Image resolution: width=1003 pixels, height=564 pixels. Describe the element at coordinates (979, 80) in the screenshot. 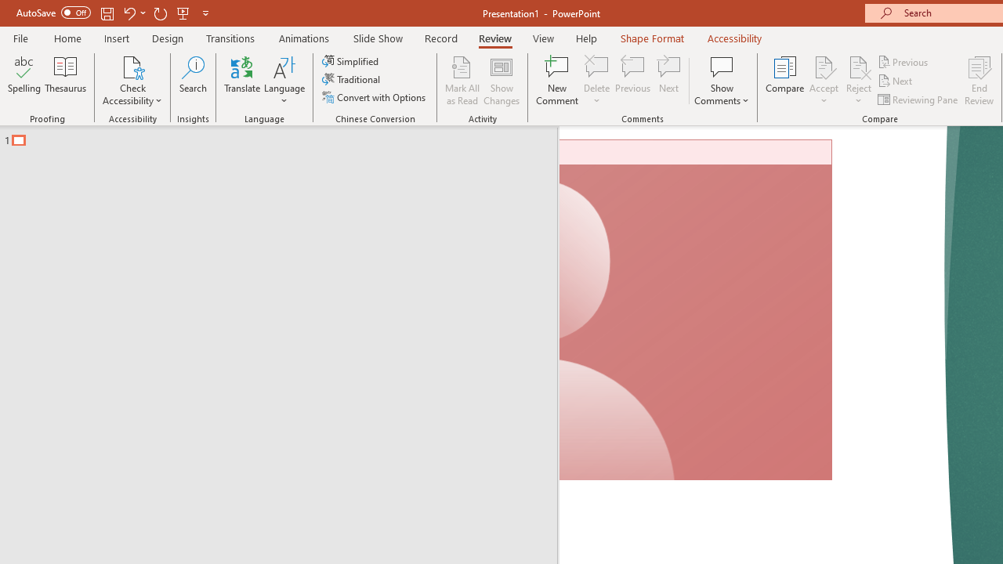

I see `End Review` at that location.